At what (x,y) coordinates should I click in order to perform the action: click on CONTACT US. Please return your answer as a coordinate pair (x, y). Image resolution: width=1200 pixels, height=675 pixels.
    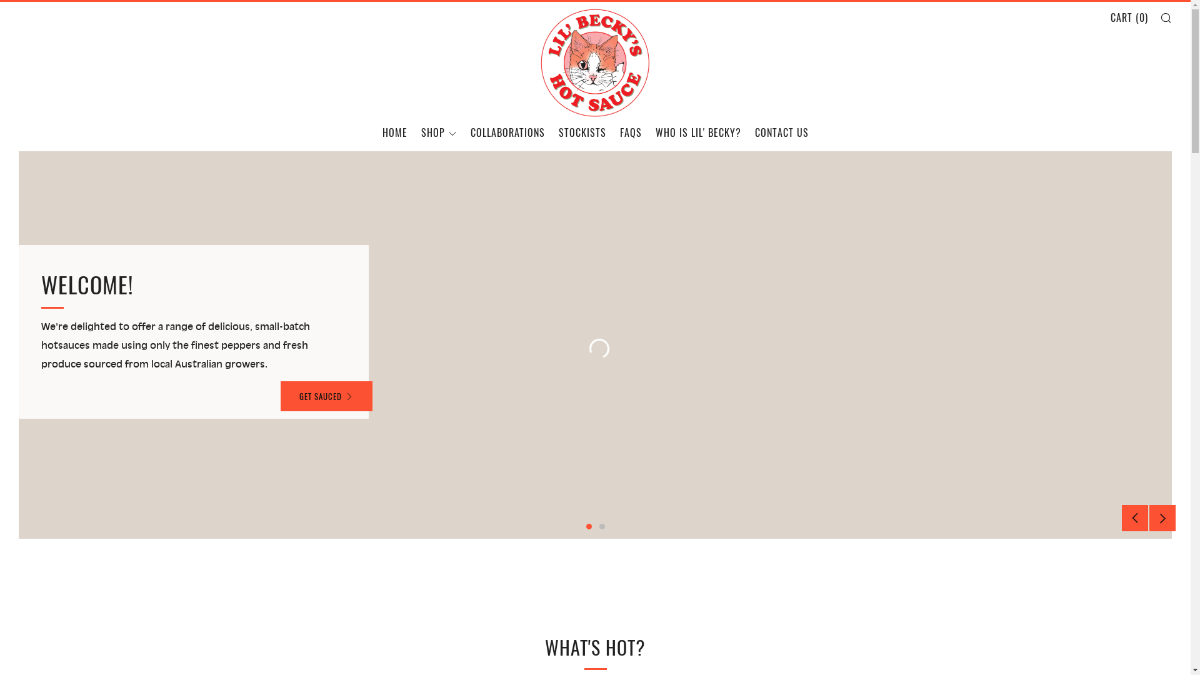
    Looking at the image, I should click on (782, 132).